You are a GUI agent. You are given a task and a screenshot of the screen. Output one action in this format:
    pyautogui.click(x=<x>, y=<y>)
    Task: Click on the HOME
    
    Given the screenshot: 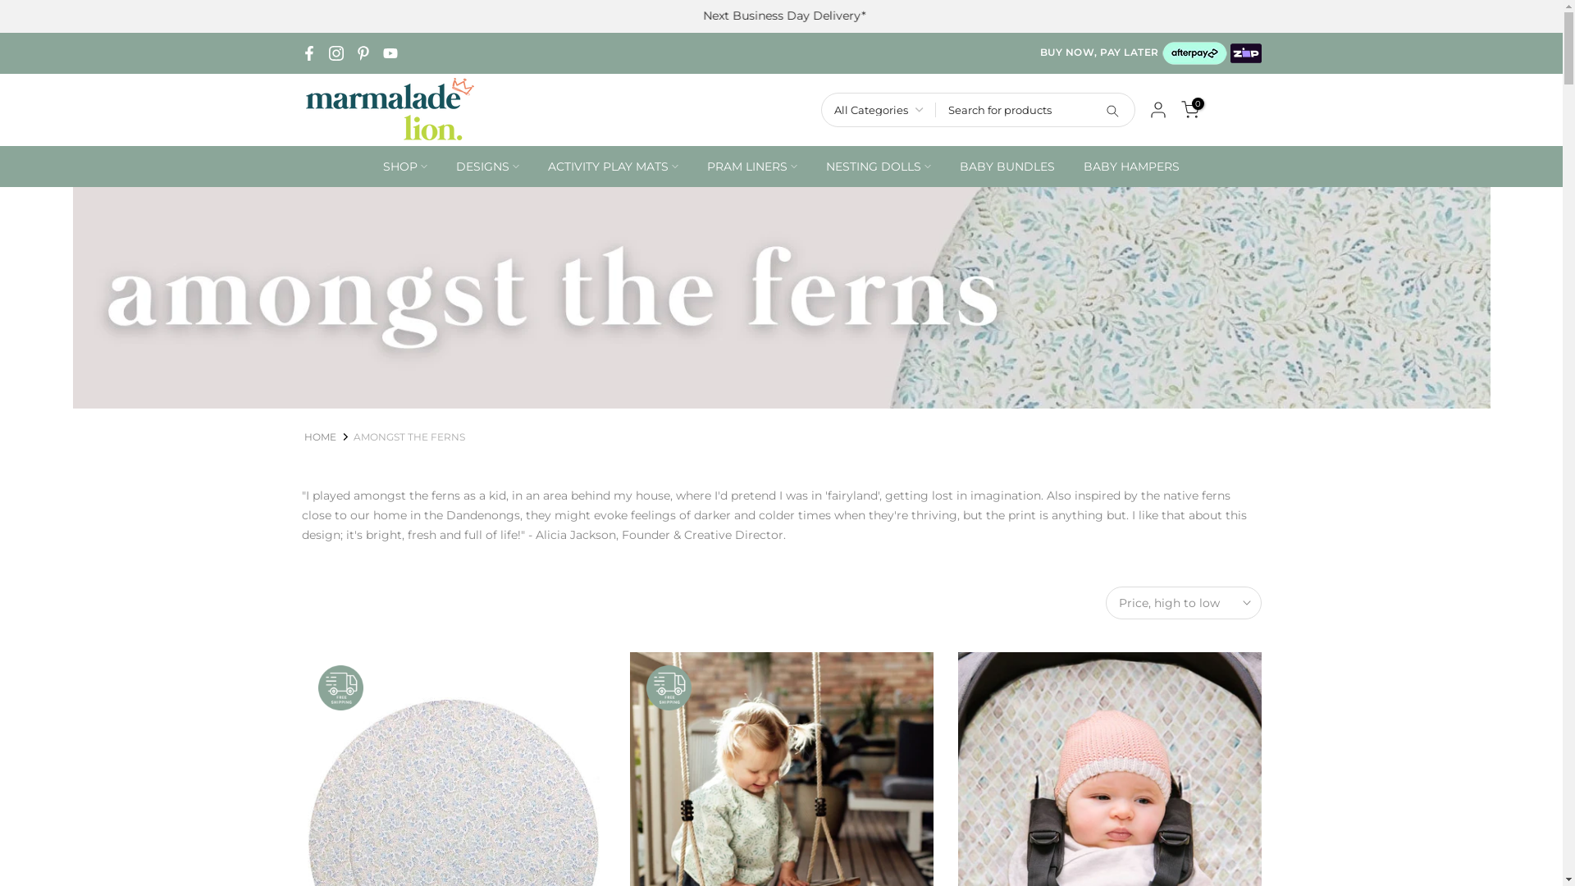 What is the action you would take?
    pyautogui.click(x=320, y=436)
    